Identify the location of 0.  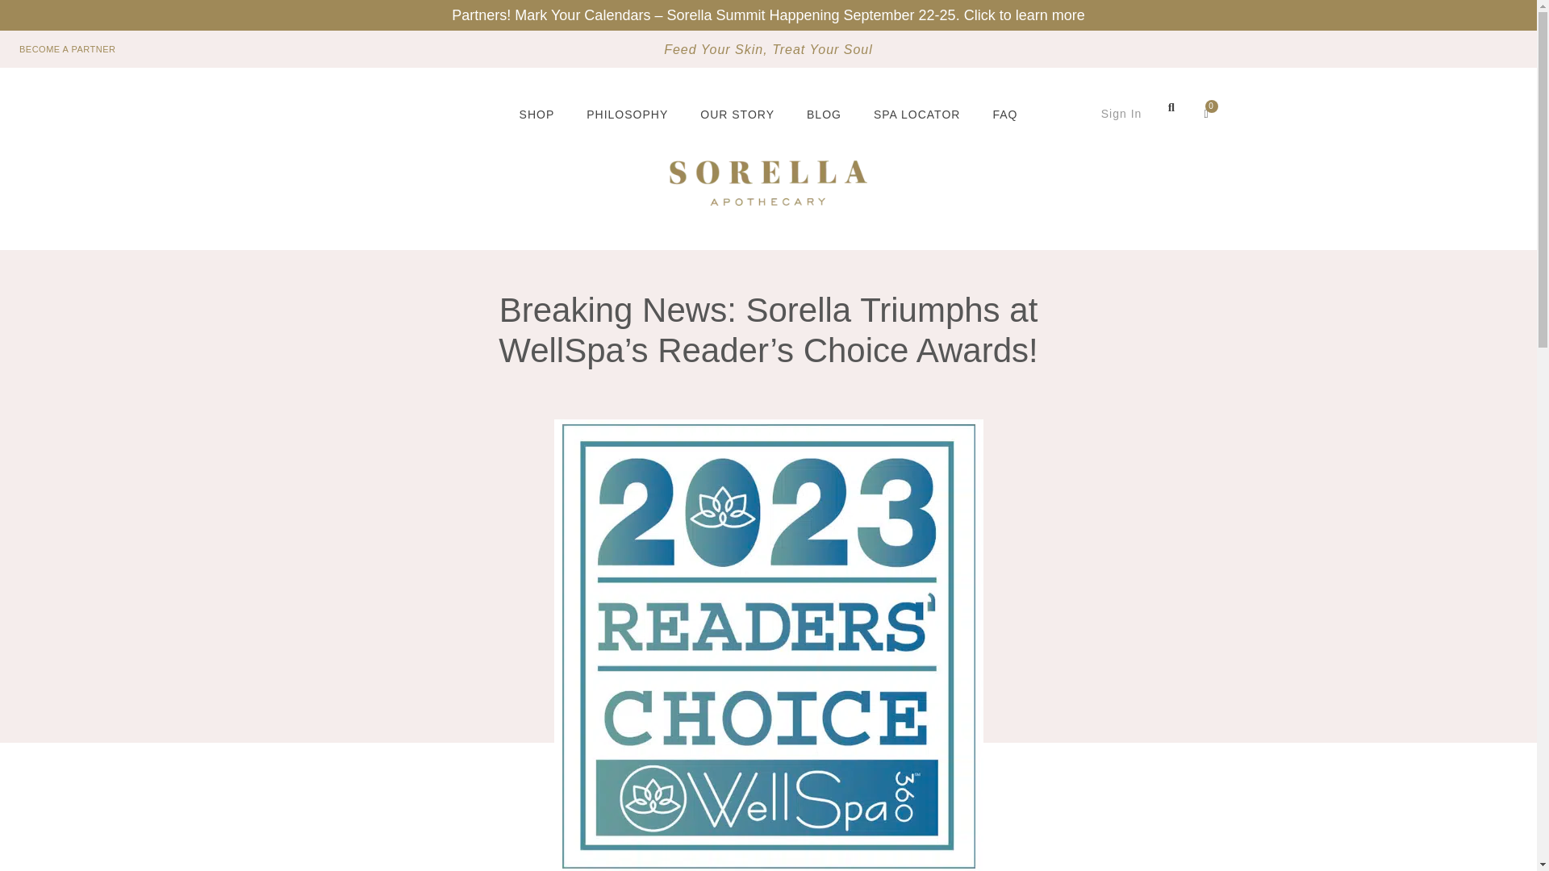
(1206, 113).